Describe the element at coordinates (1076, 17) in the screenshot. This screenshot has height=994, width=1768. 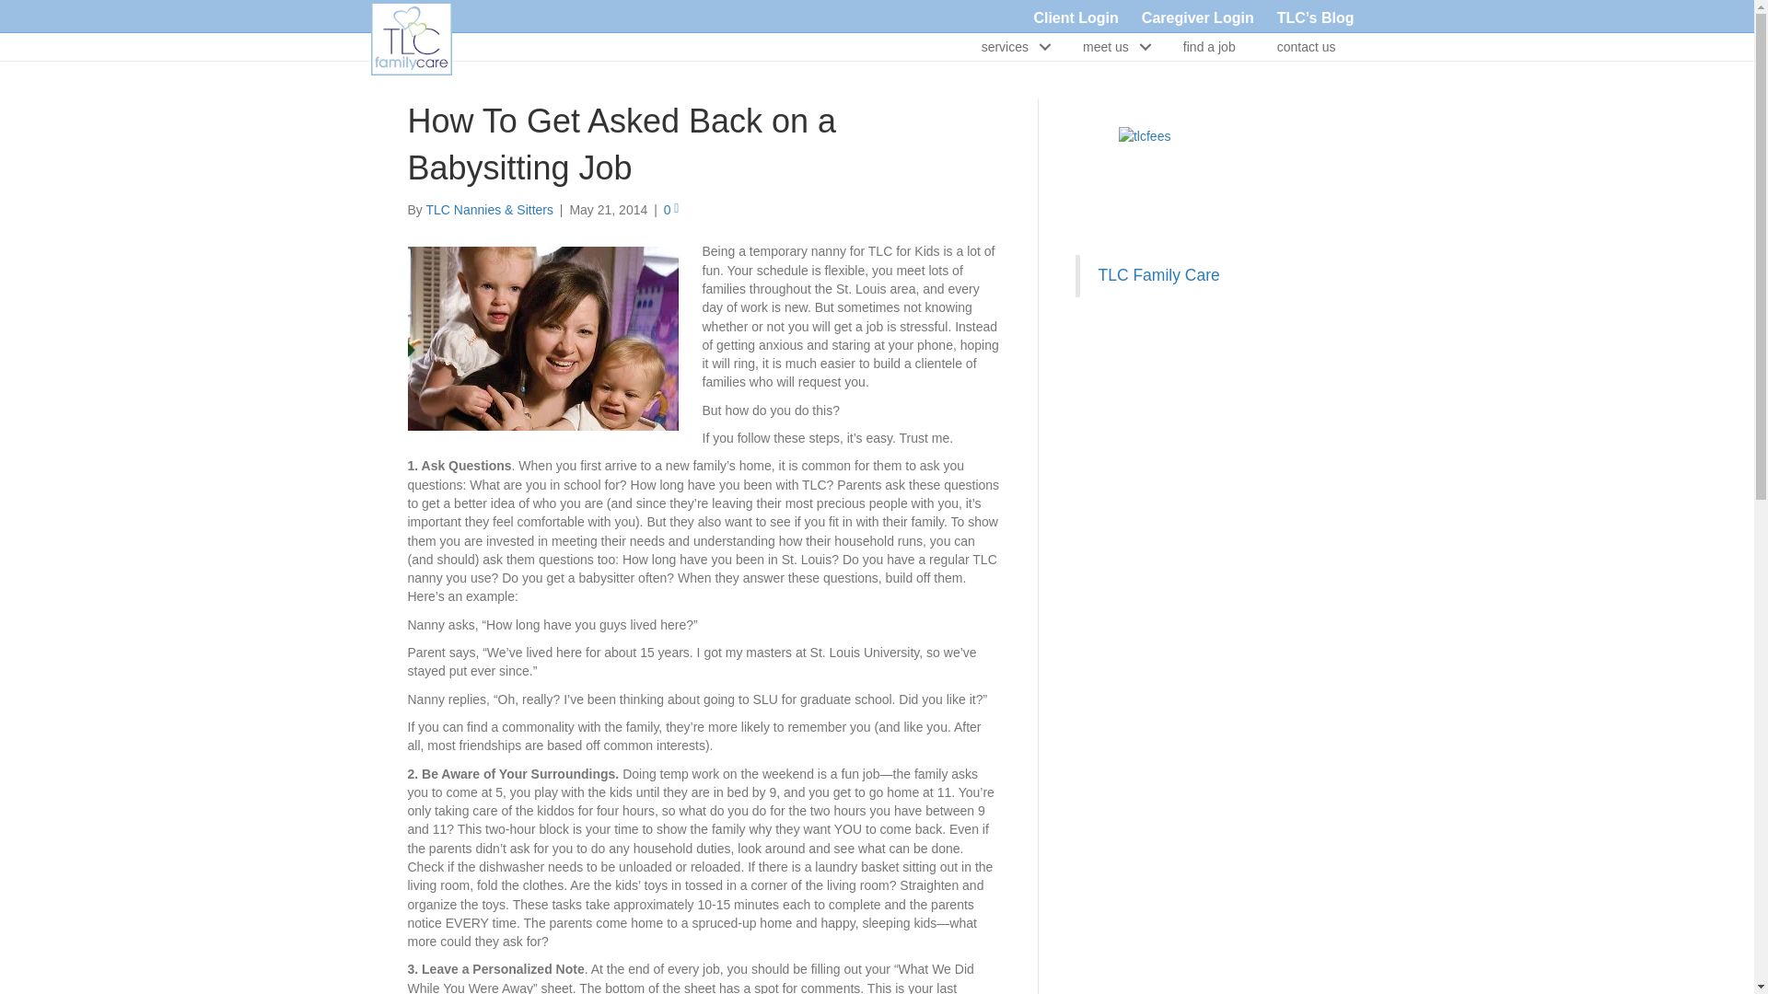
I see `Client Login` at that location.